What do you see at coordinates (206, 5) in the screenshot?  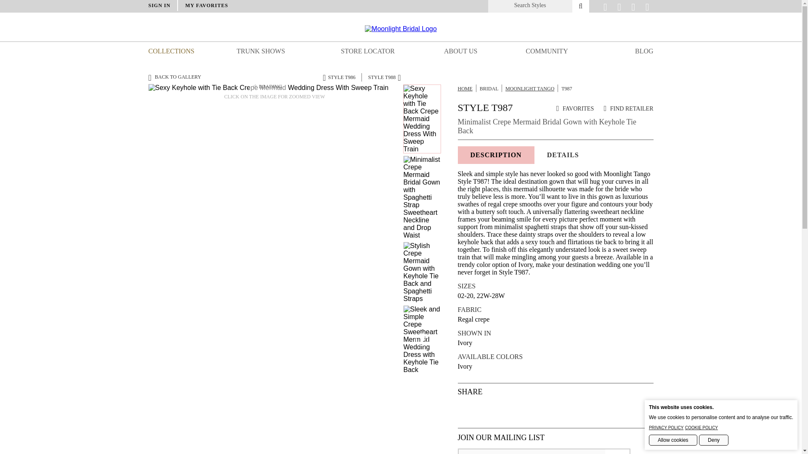 I see `MY FAVORITES` at bounding box center [206, 5].